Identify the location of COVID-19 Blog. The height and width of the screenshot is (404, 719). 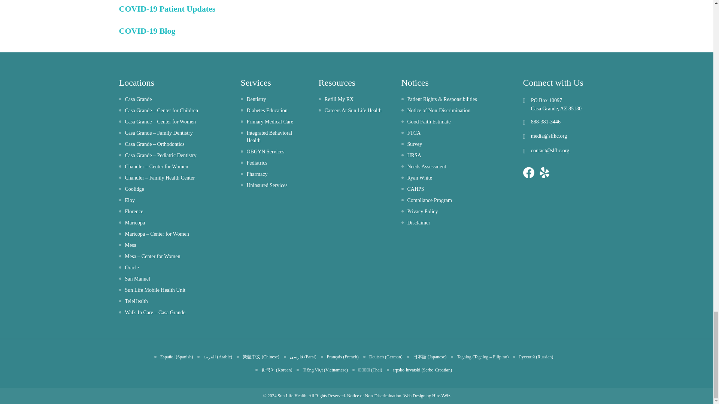
(147, 31).